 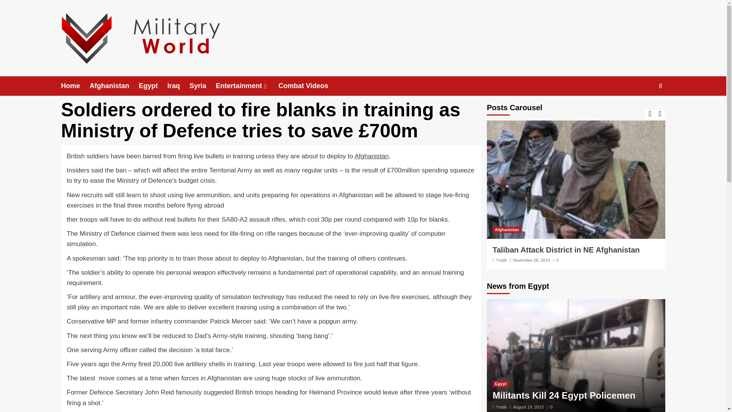 What do you see at coordinates (566, 249) in the screenshot?
I see `Taliban Attack District in NE Afghanistan` at bounding box center [566, 249].